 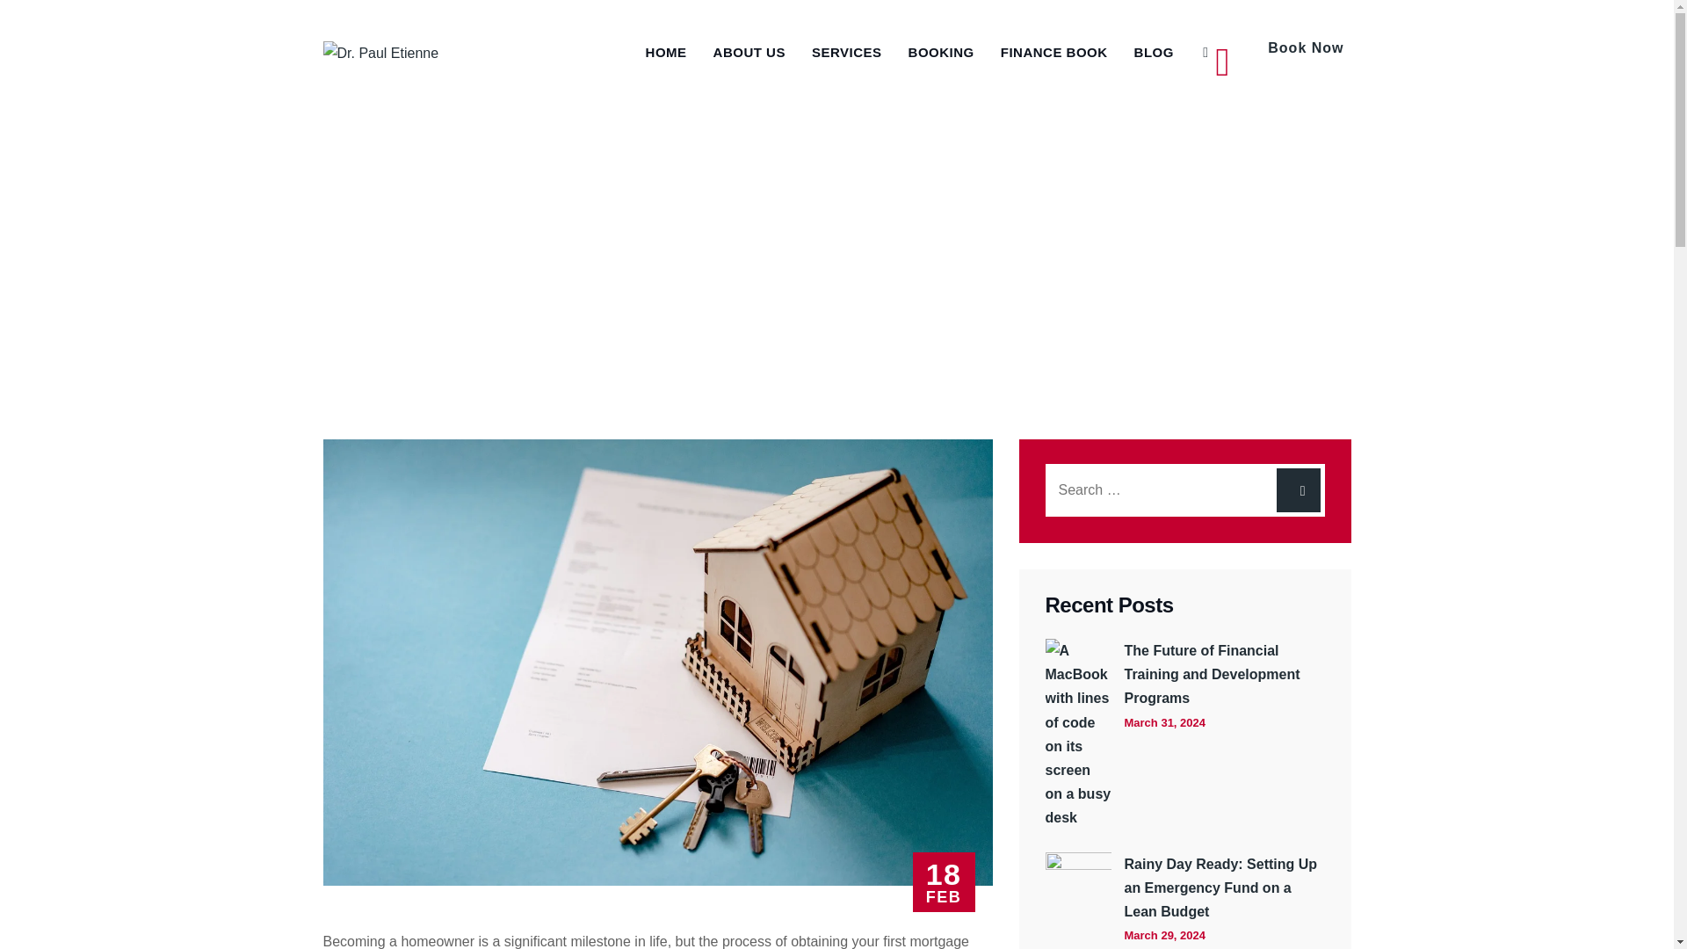 I want to click on Go to the Finances Category archives., so click(x=680, y=284).